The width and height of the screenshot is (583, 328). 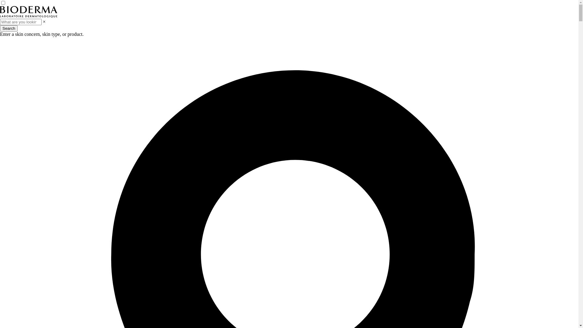 What do you see at coordinates (9, 29) in the screenshot?
I see `Search` at bounding box center [9, 29].